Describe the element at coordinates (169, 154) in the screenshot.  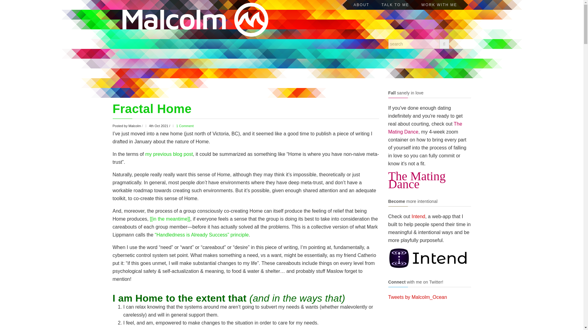
I see `my previous blog post` at that location.